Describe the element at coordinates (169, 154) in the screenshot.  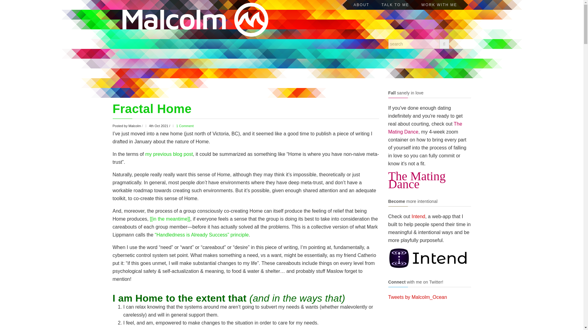
I see `my previous blog post` at that location.